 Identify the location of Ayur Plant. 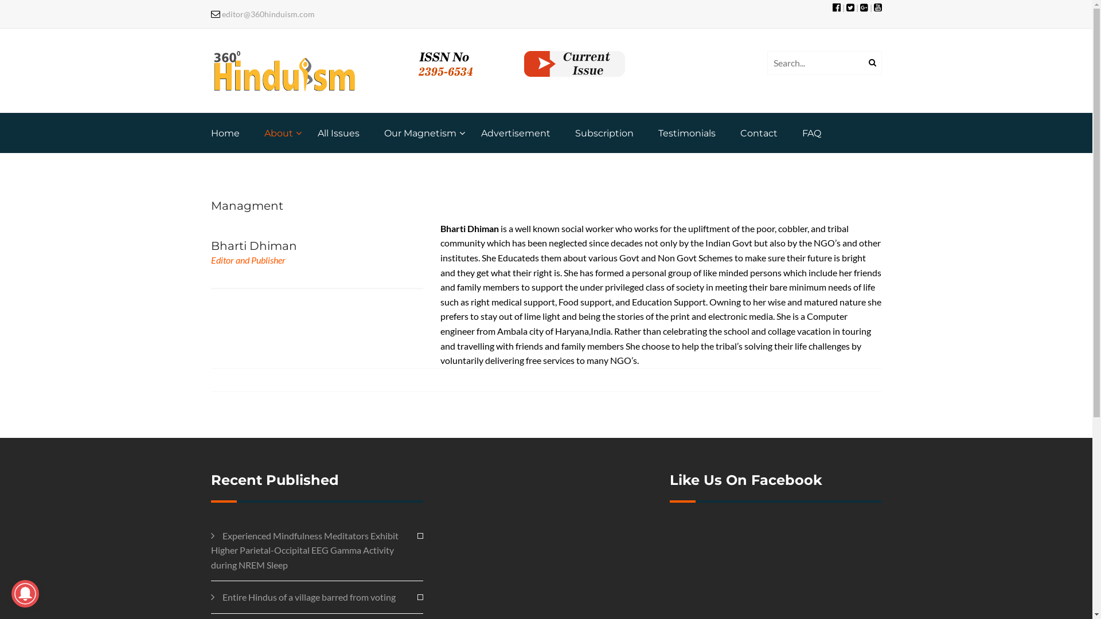
(480, 303).